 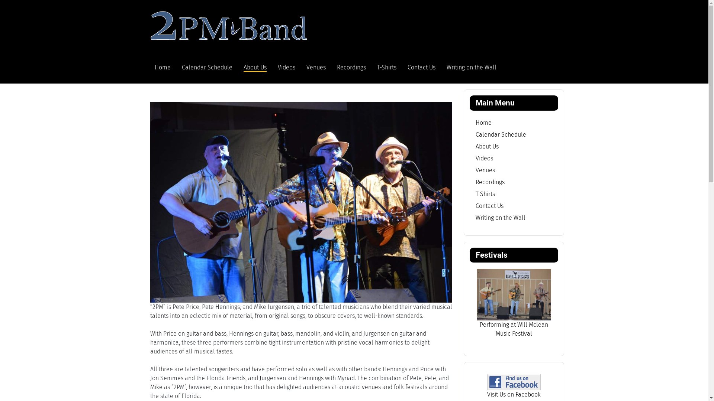 I want to click on About Us, so click(x=255, y=68).